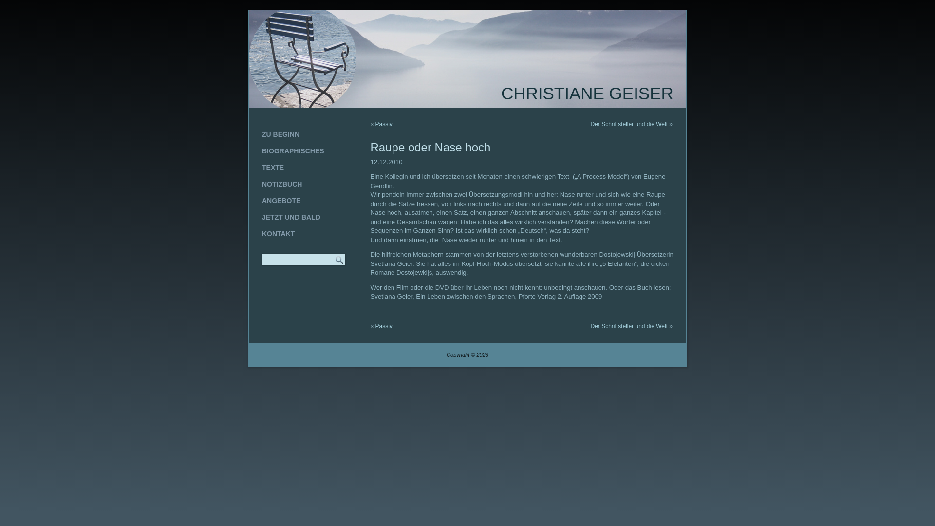 The height and width of the screenshot is (526, 935). Describe the element at coordinates (384, 124) in the screenshot. I see `Passiv` at that location.